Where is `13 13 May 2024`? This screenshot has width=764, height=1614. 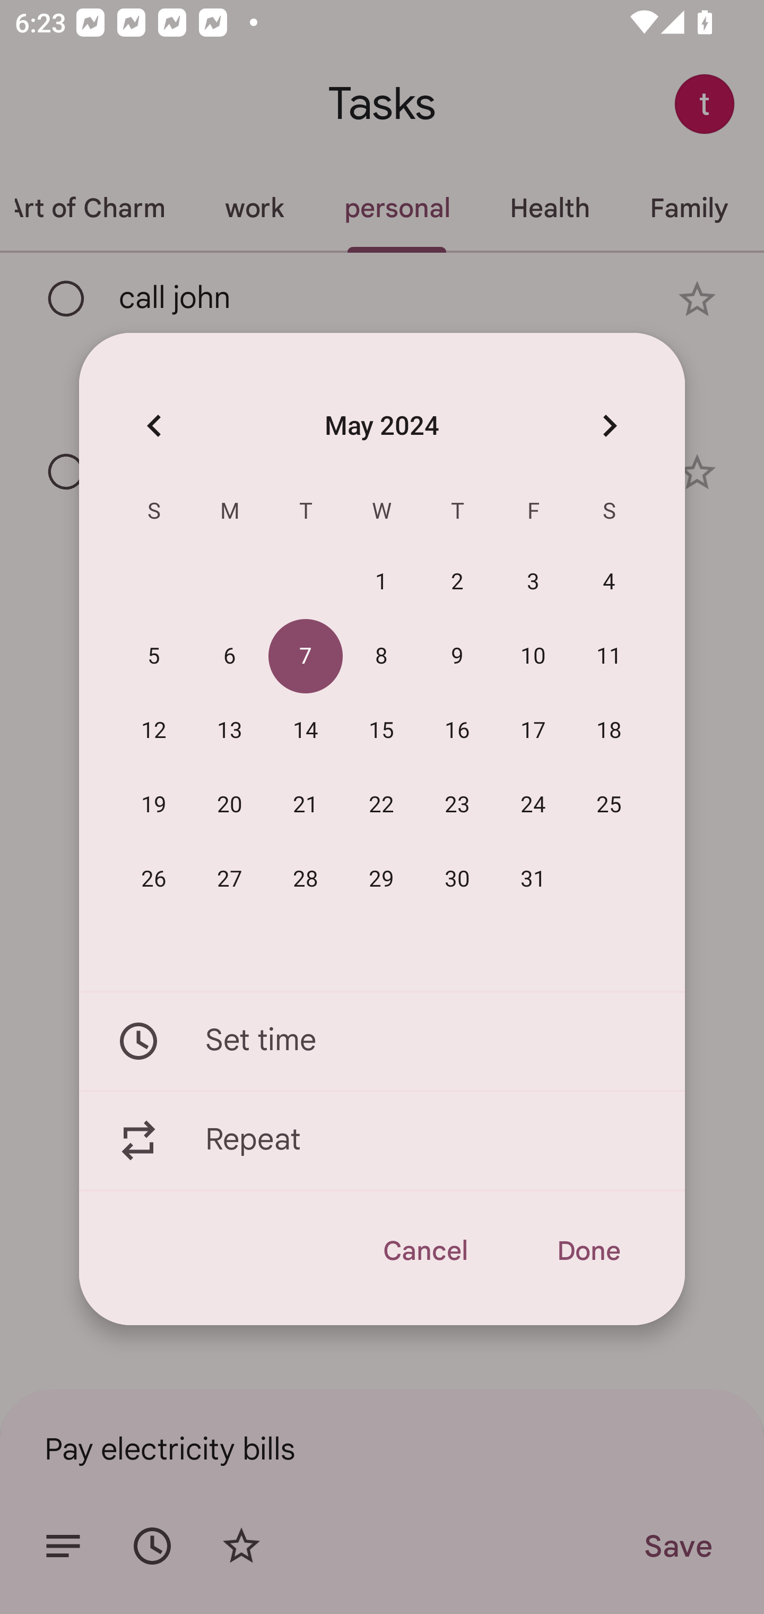
13 13 May 2024 is located at coordinates (230, 731).